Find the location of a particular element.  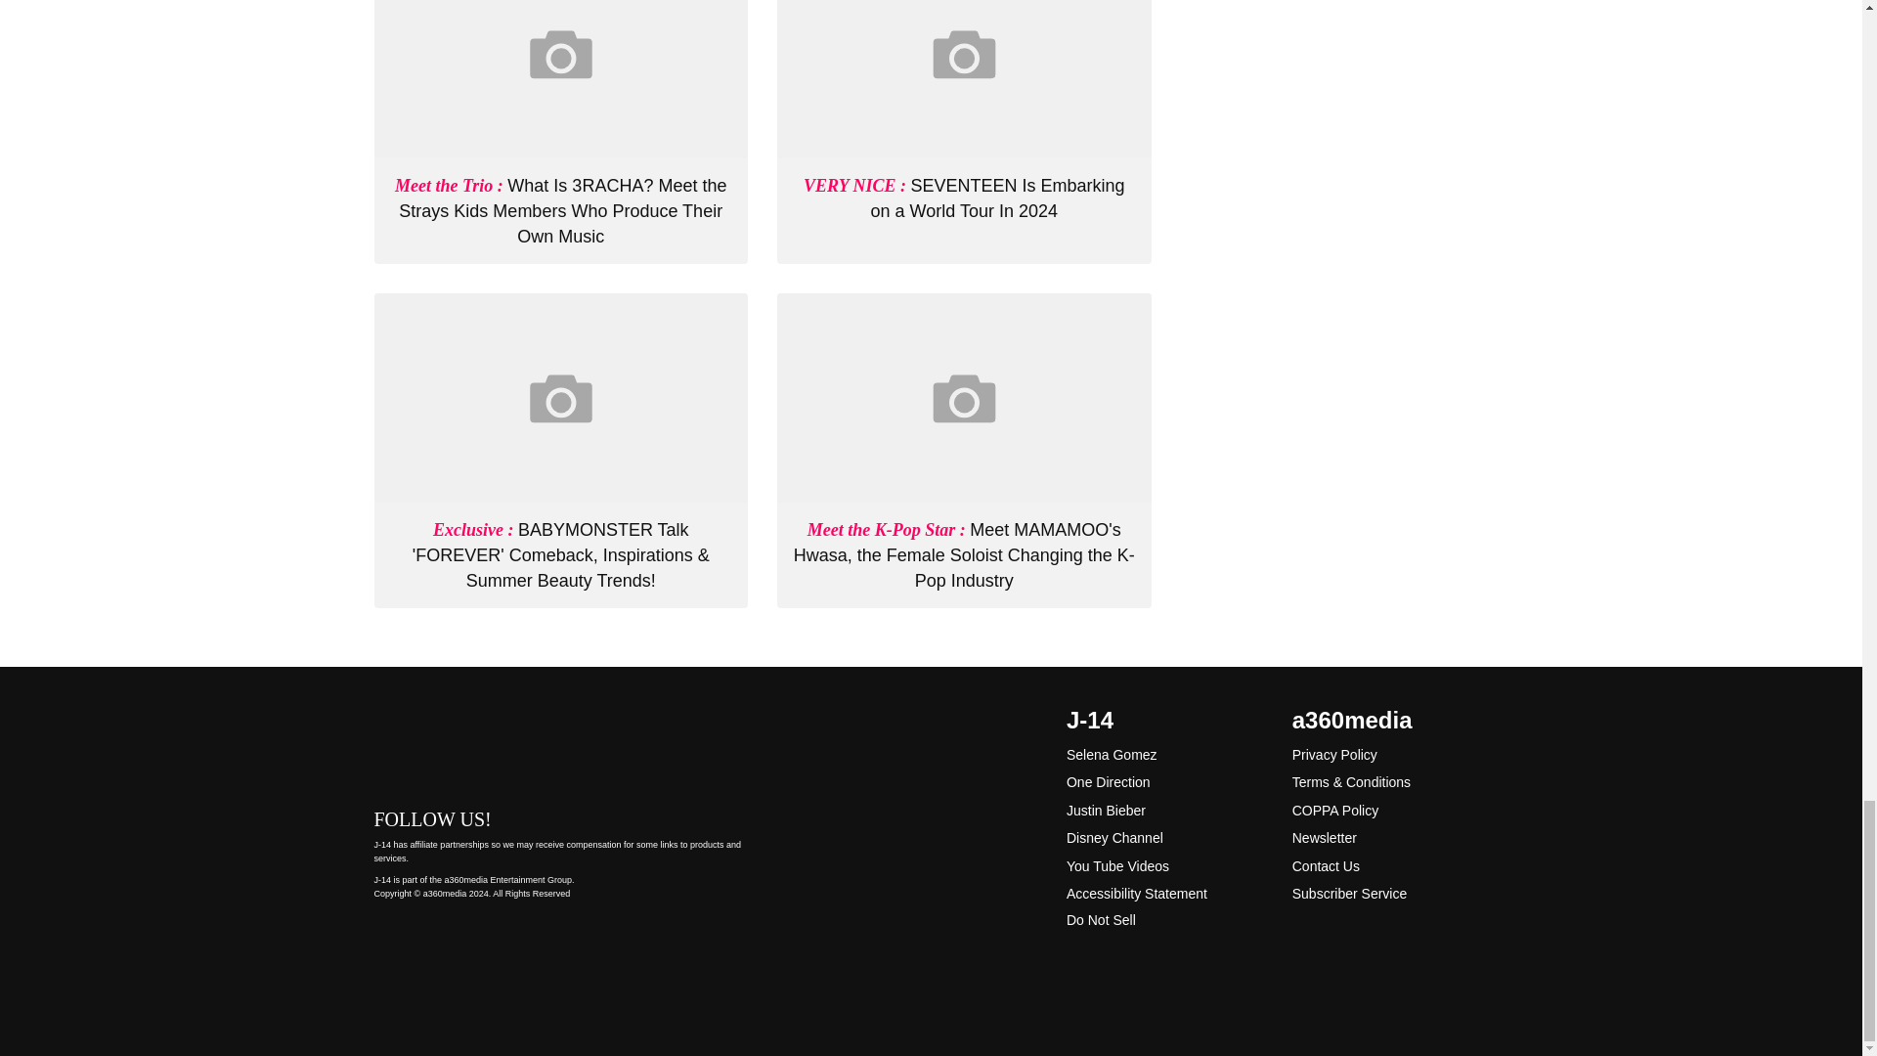

Home is located at coordinates (561, 743).